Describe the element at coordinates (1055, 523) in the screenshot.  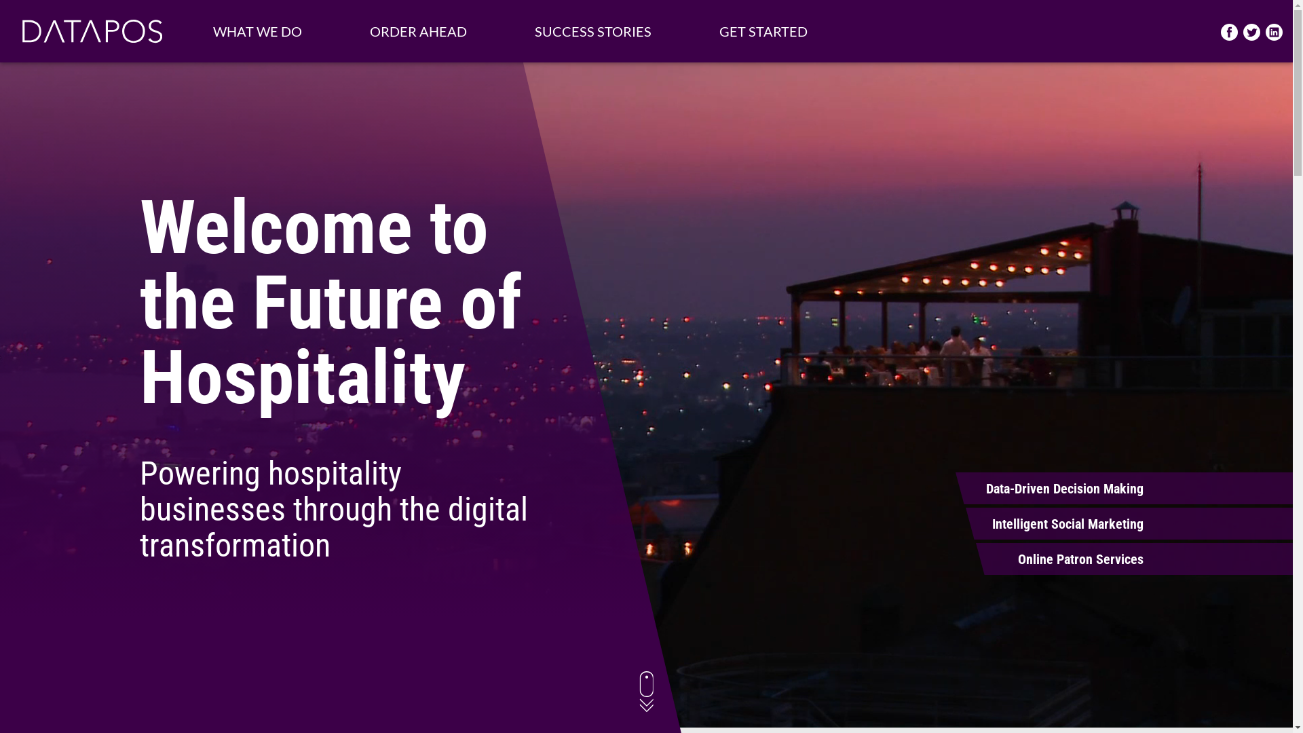
I see `Intelligent Social Marketing` at that location.